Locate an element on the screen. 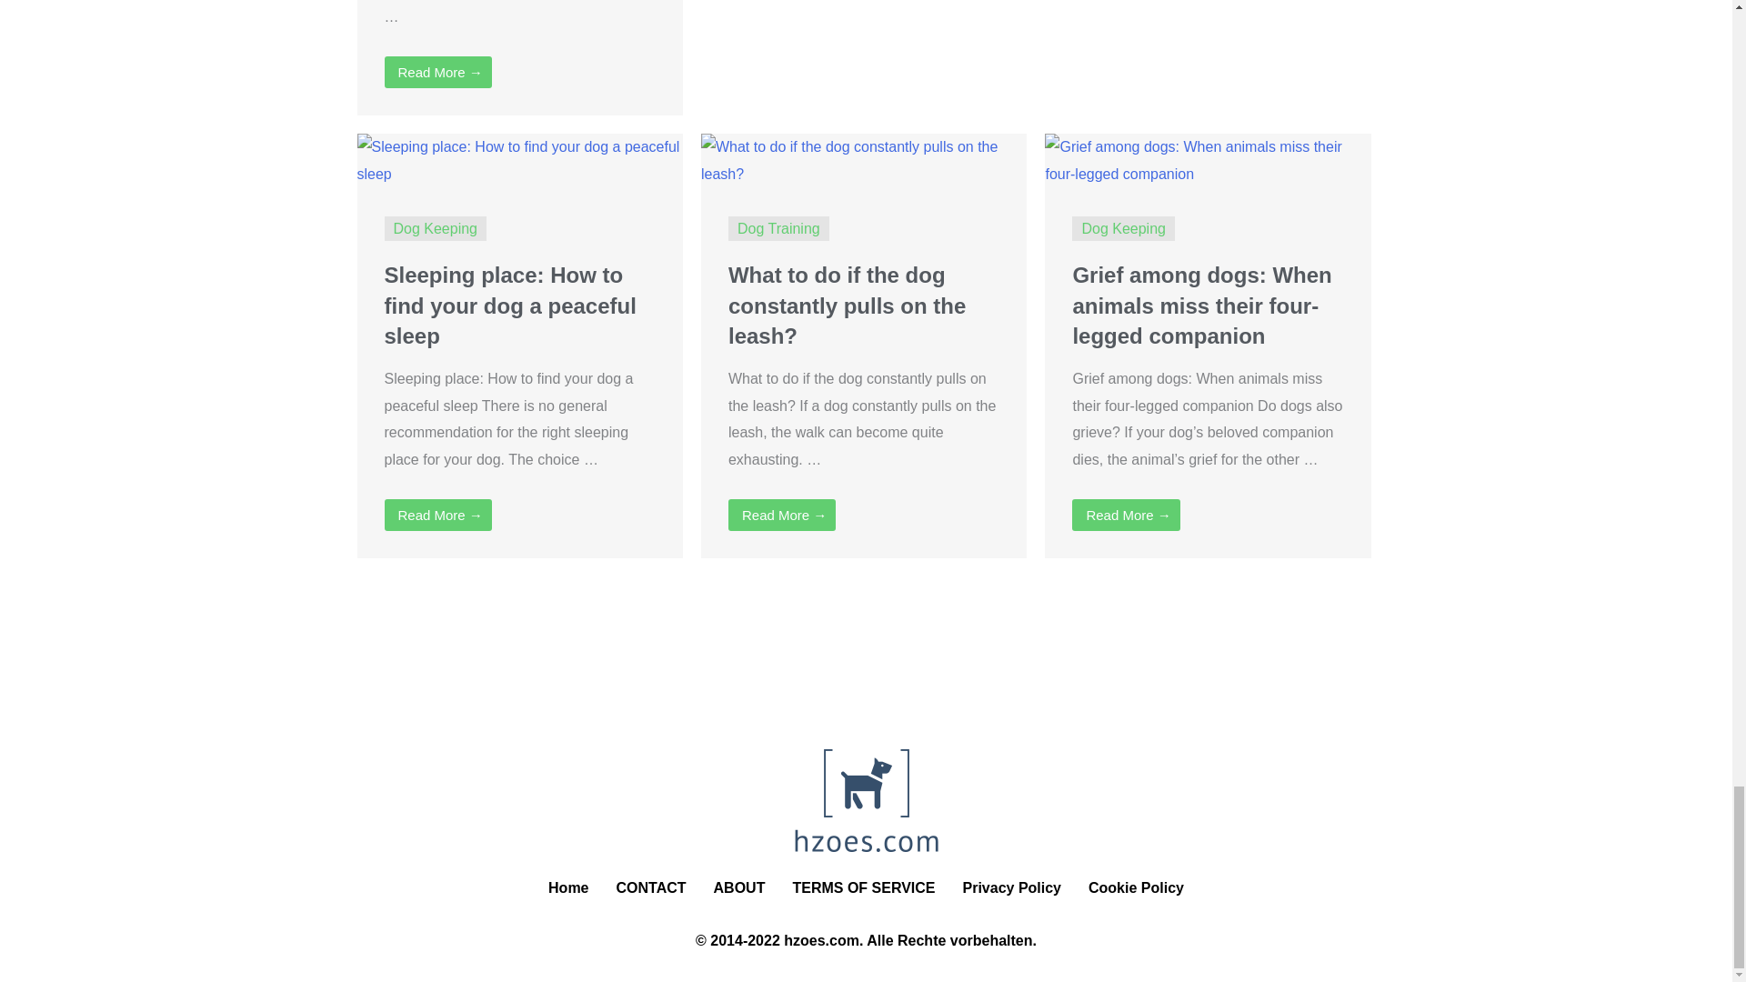 The image size is (1746, 982). ABOUT is located at coordinates (738, 887).